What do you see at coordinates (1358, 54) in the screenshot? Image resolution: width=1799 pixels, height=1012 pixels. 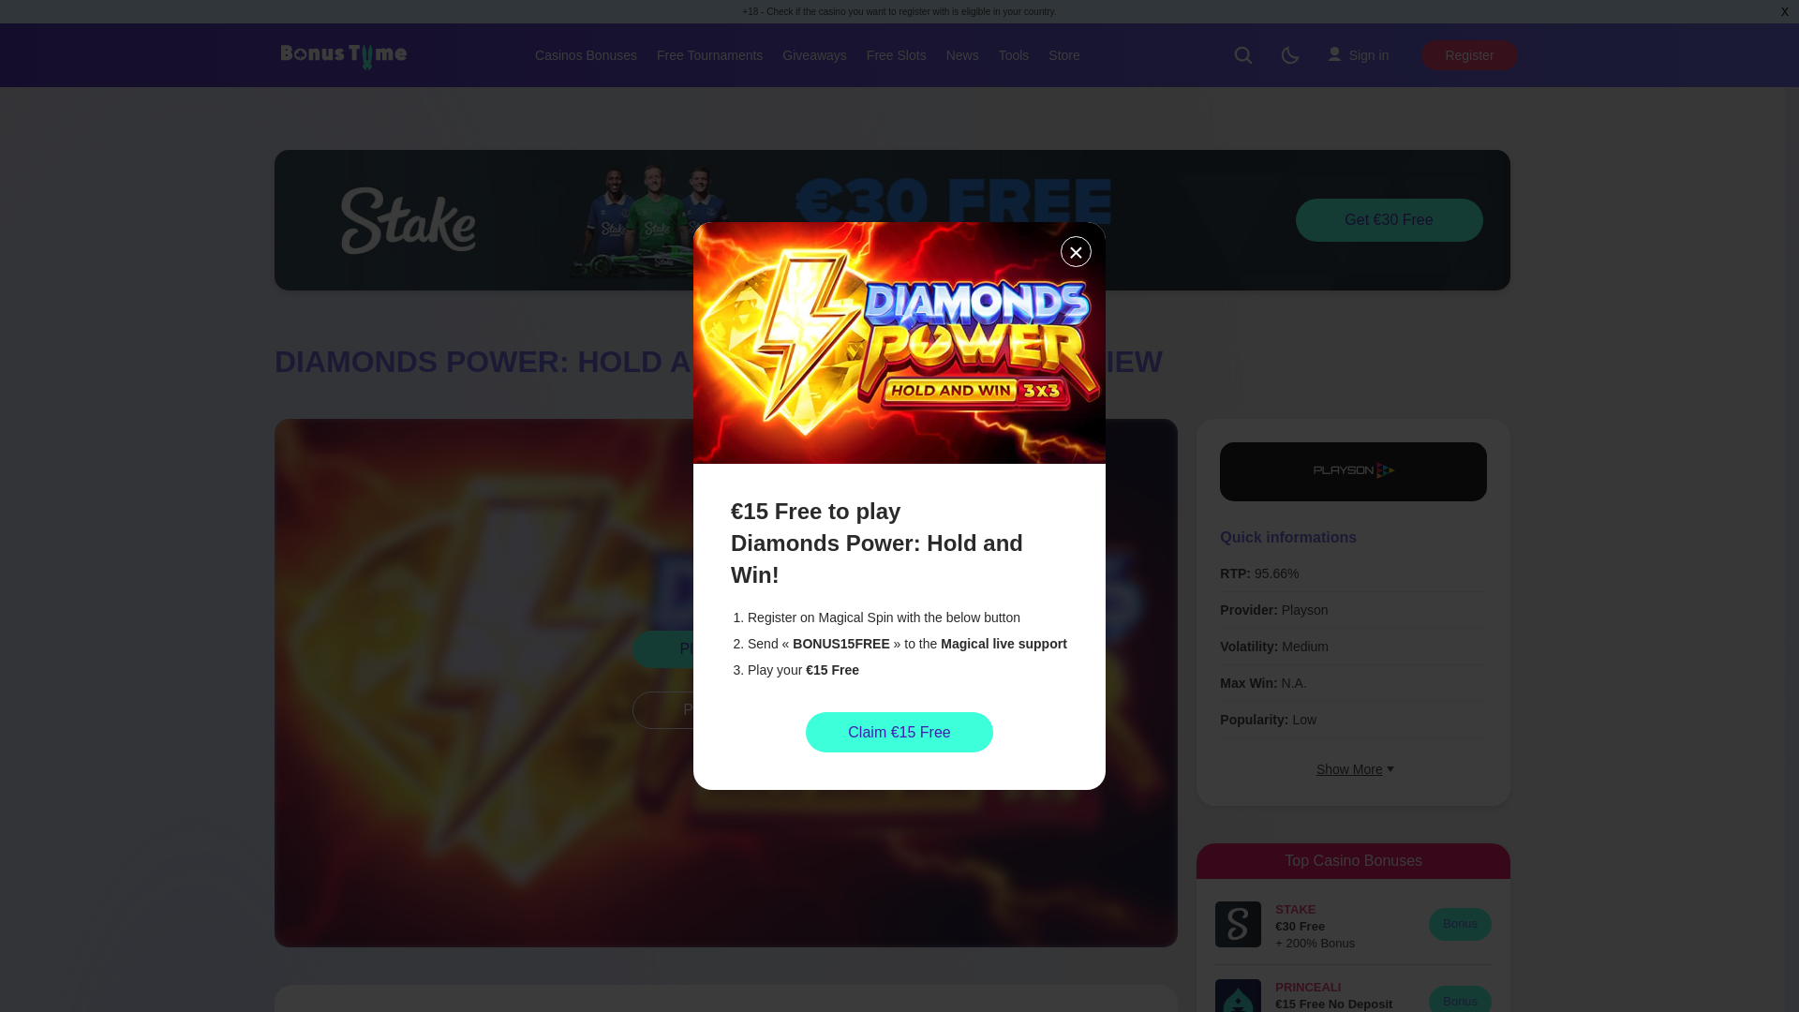 I see `Sign in` at bounding box center [1358, 54].